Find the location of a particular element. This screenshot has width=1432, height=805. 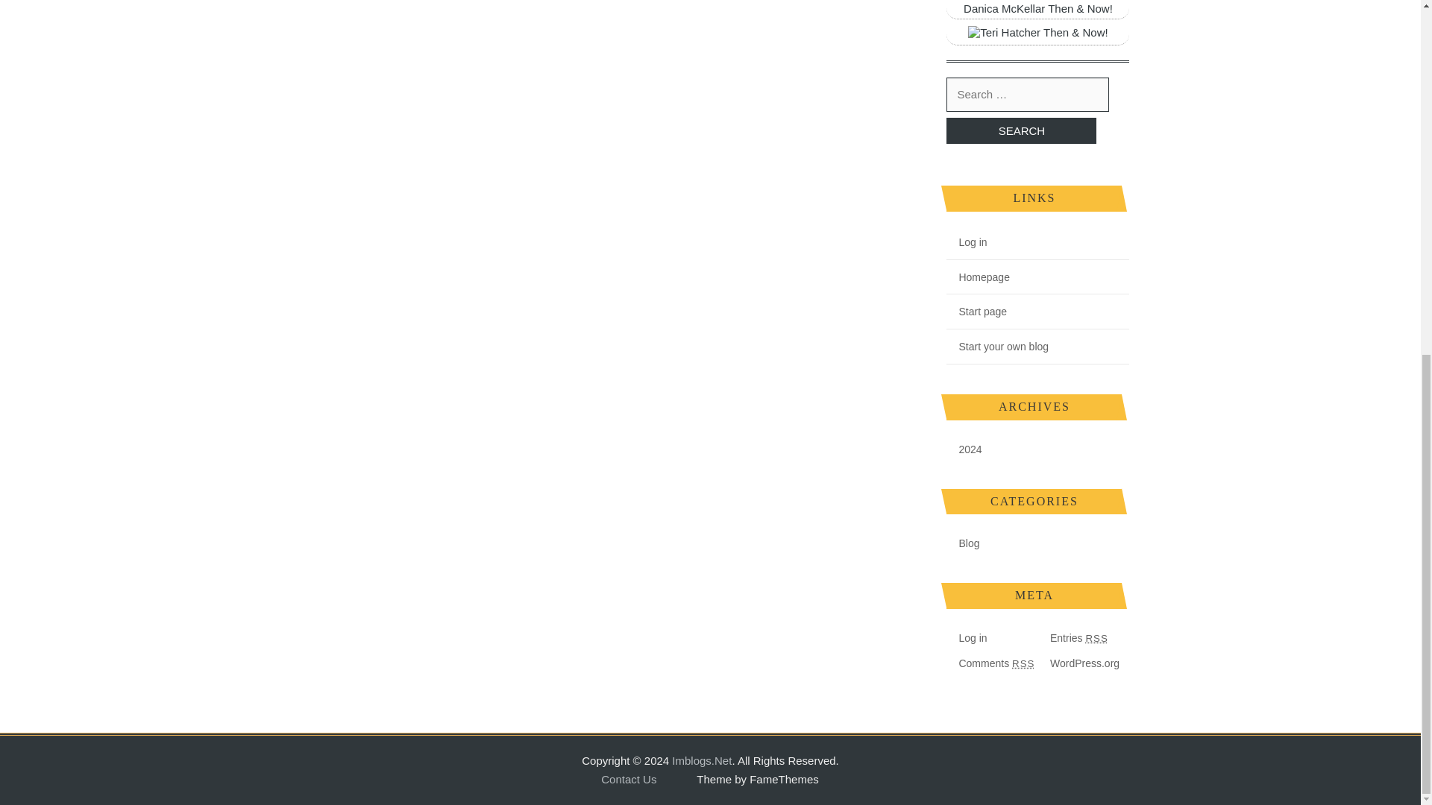

Comments RSS is located at coordinates (990, 663).